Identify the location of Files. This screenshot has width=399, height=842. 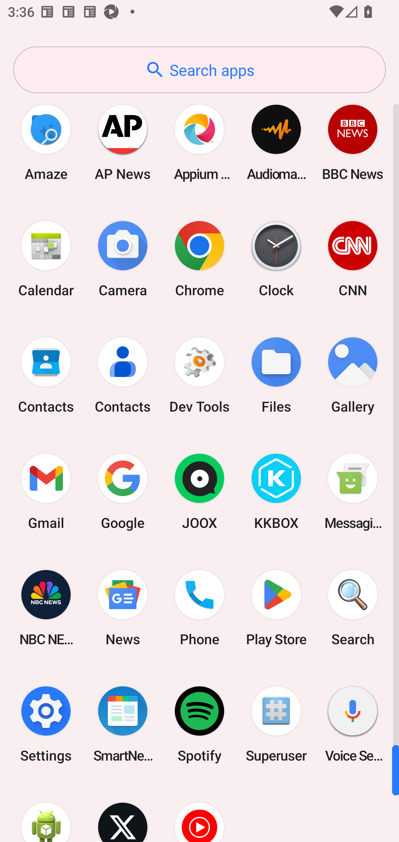
(276, 376).